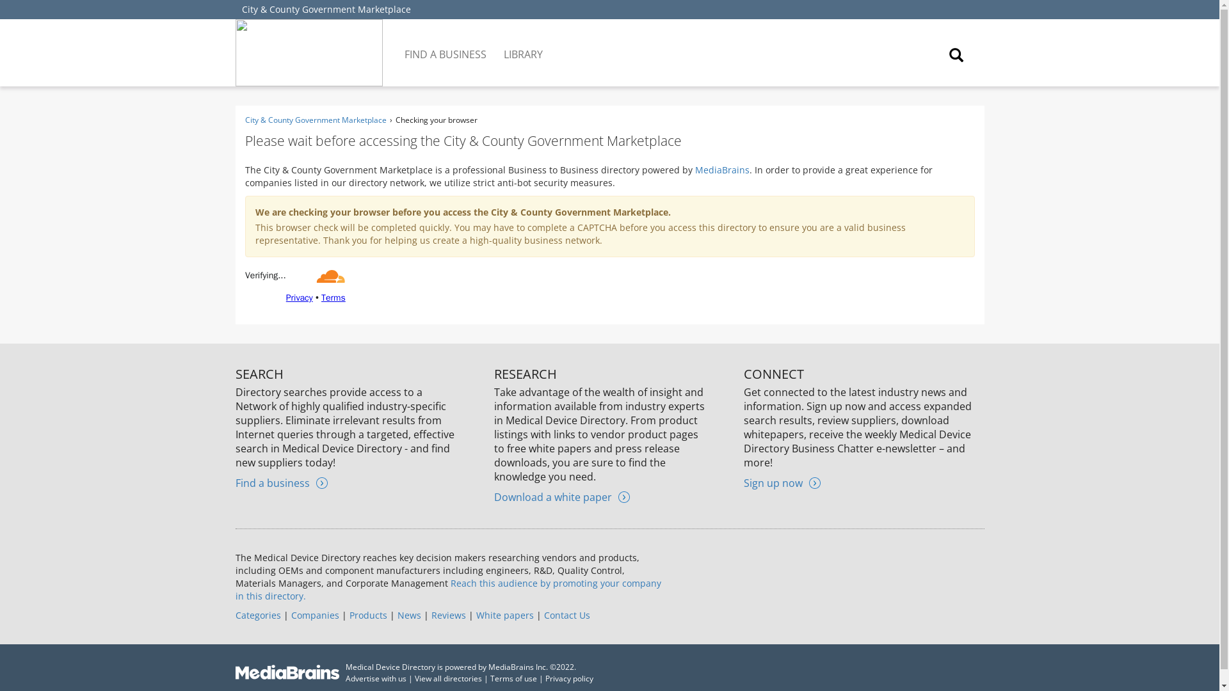 The height and width of the screenshot is (691, 1229). Describe the element at coordinates (567, 614) in the screenshot. I see `Contact Us` at that location.